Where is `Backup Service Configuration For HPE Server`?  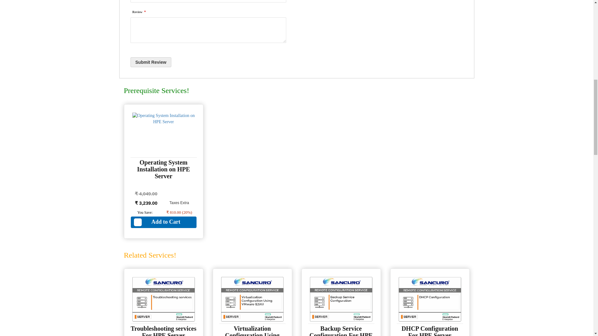 Backup Service Configuration For HPE Server is located at coordinates (341, 330).